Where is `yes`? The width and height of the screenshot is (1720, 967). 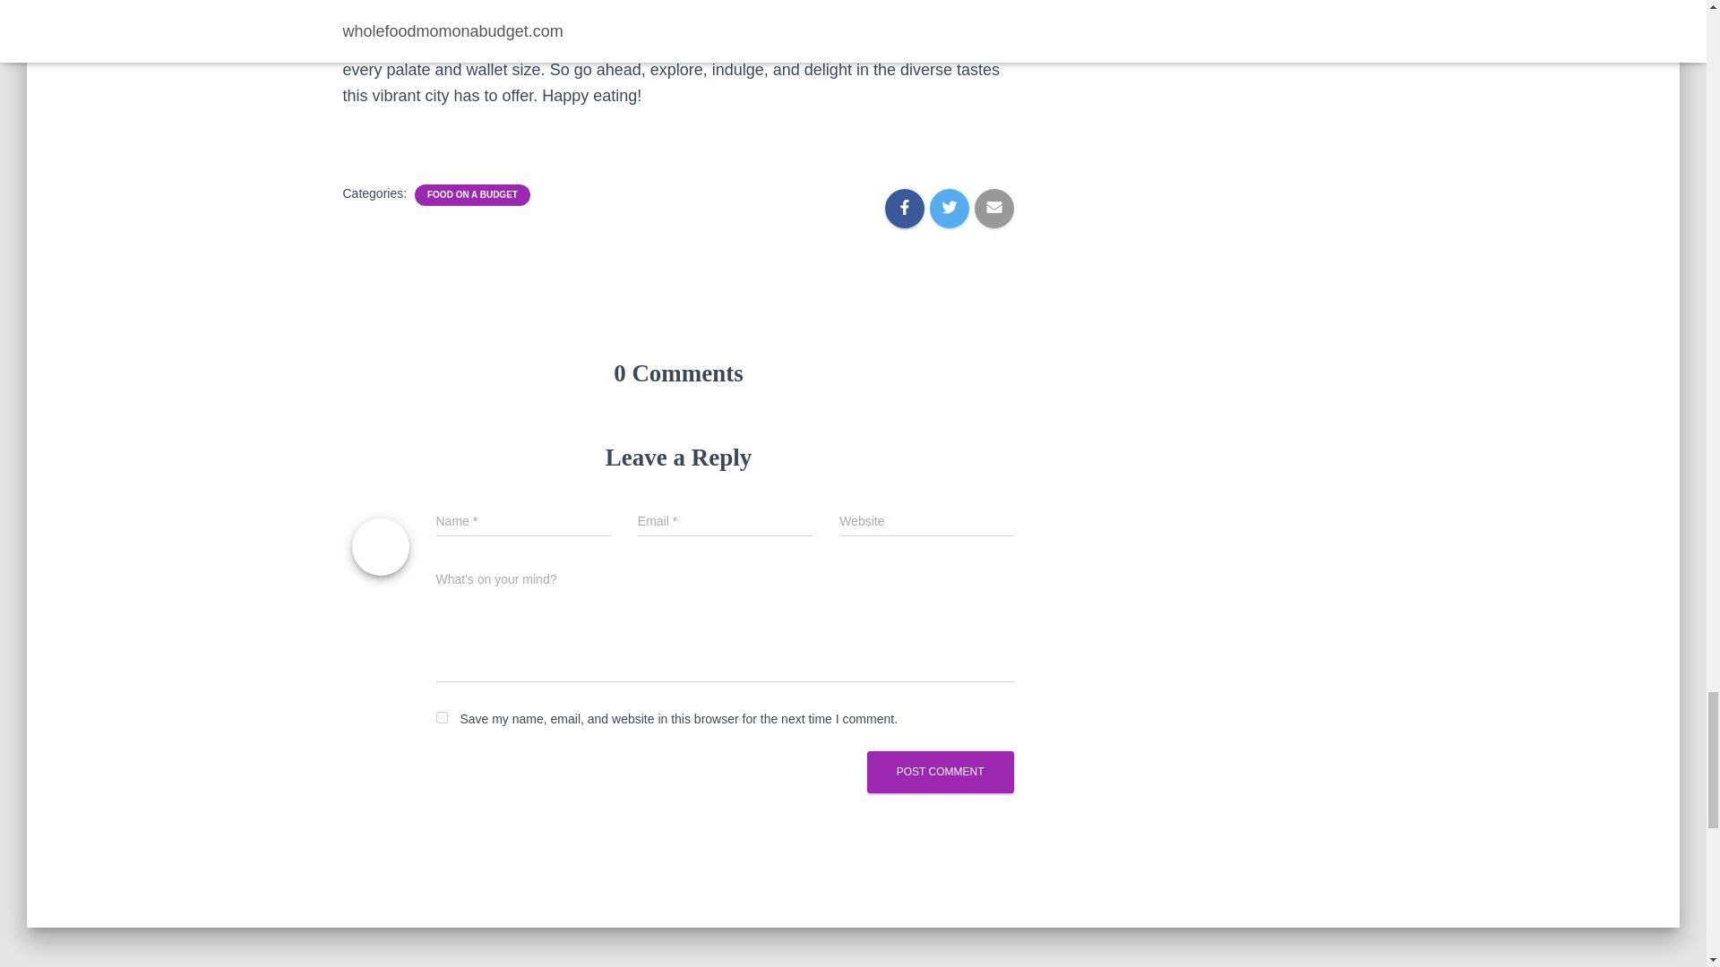 yes is located at coordinates (441, 716).